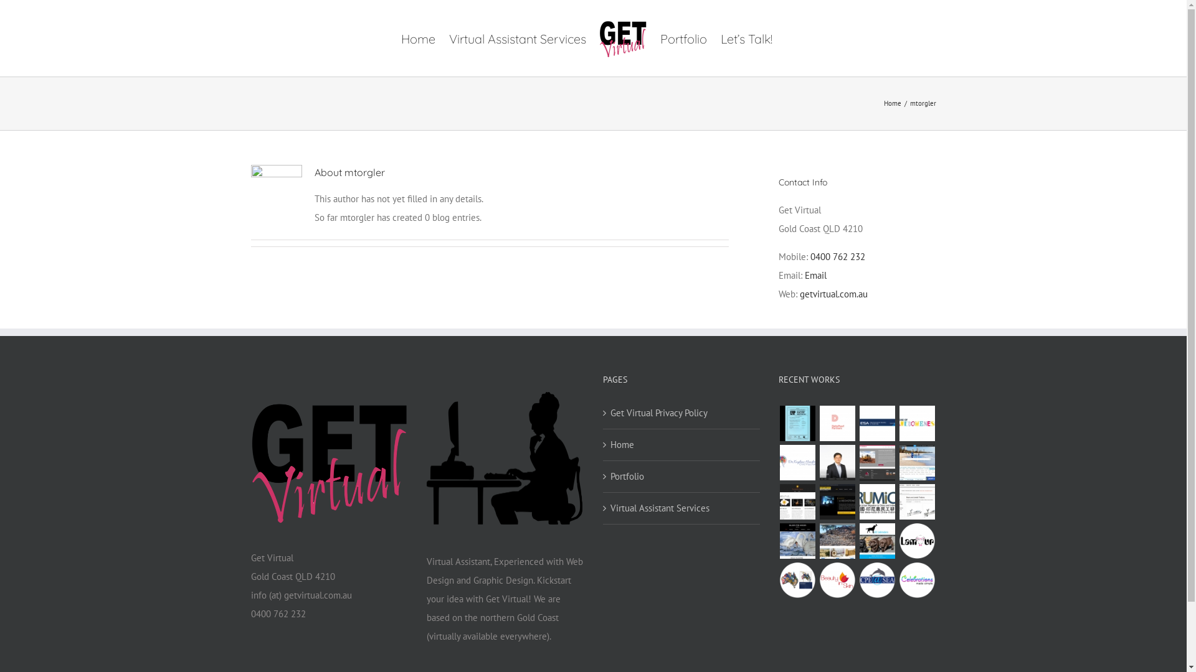 This screenshot has width=1196, height=672. What do you see at coordinates (837, 580) in the screenshot?
I see `Beauty in Skin` at bounding box center [837, 580].